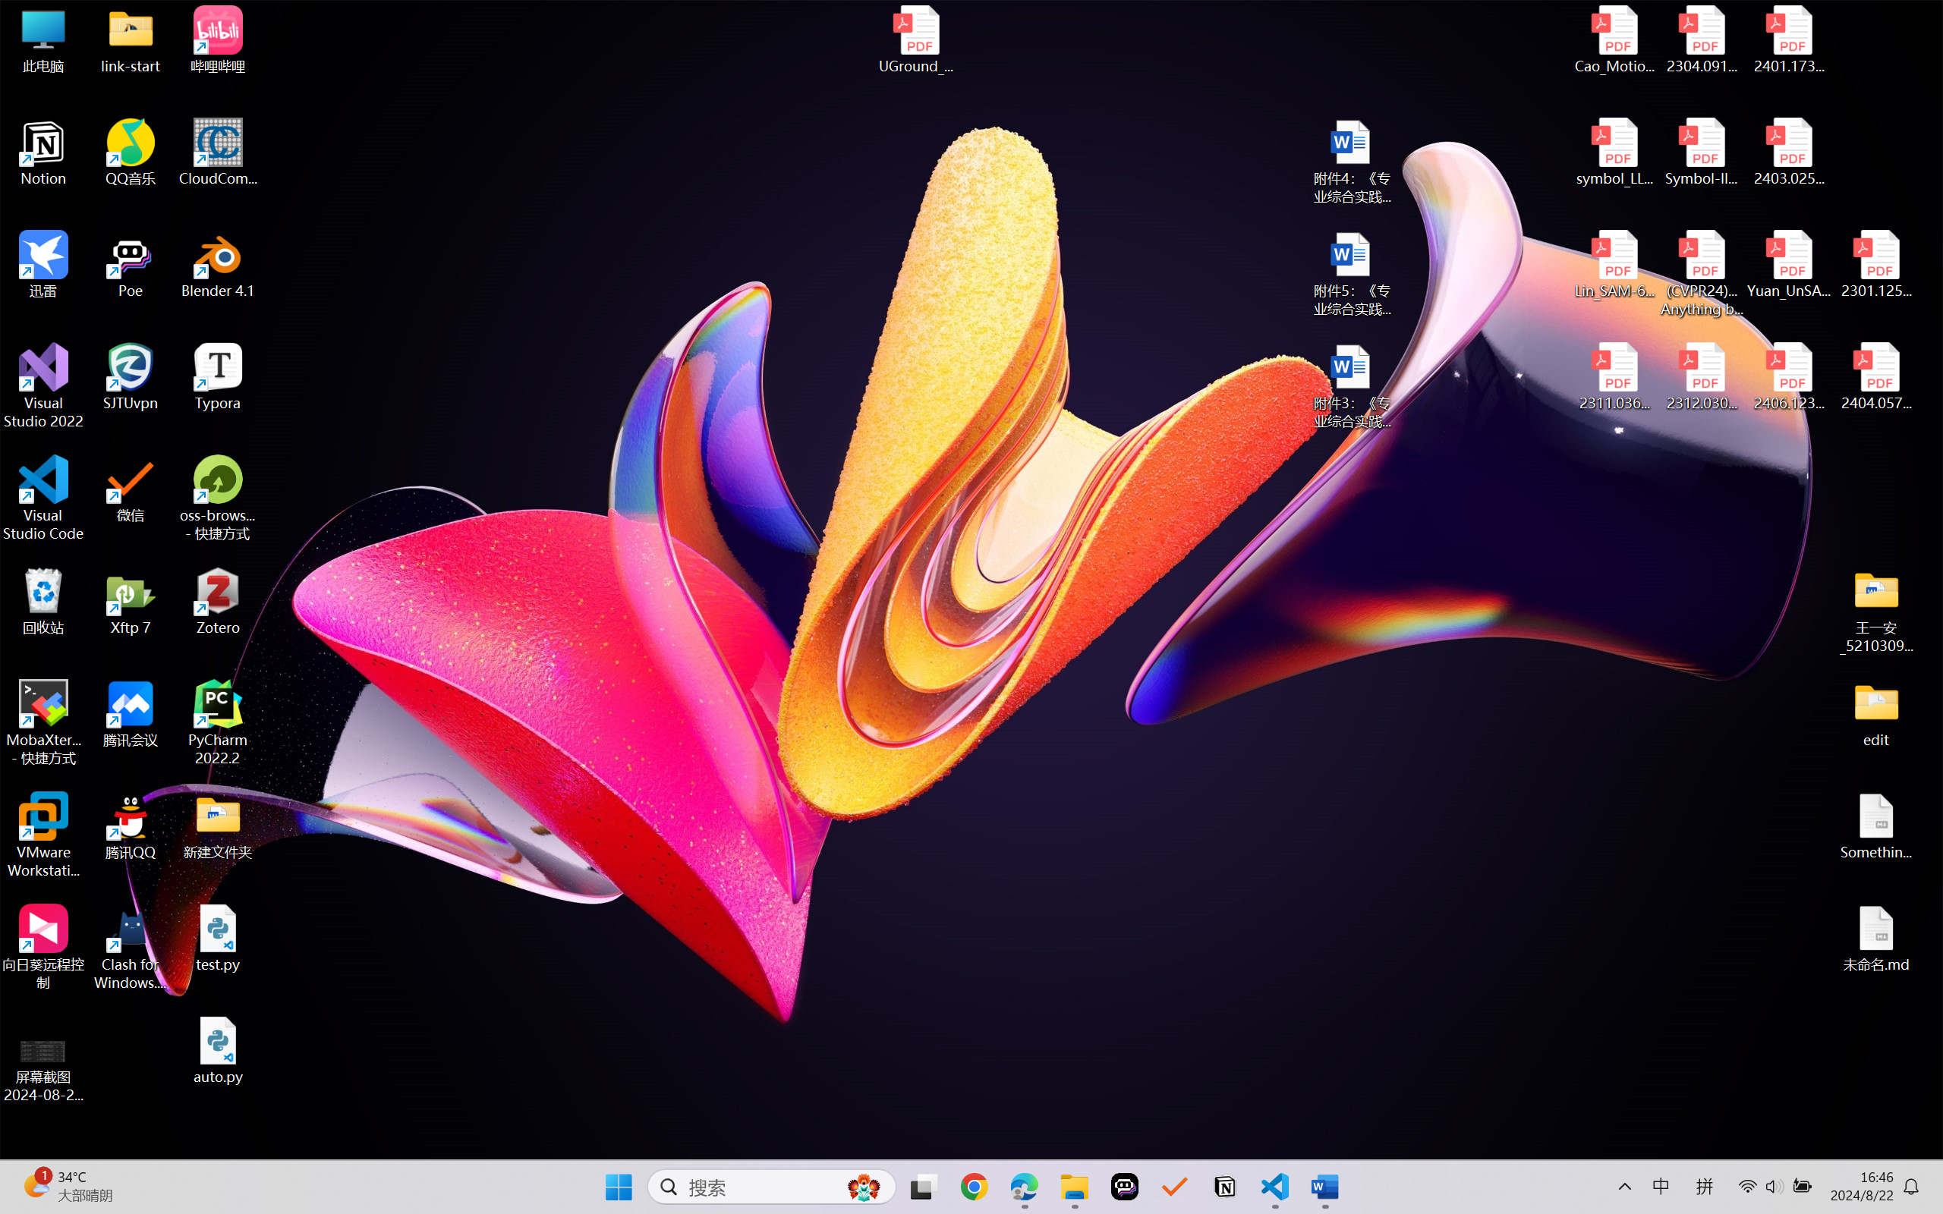 This screenshot has height=1214, width=1943. I want to click on Visual Studio 2022, so click(44, 386).